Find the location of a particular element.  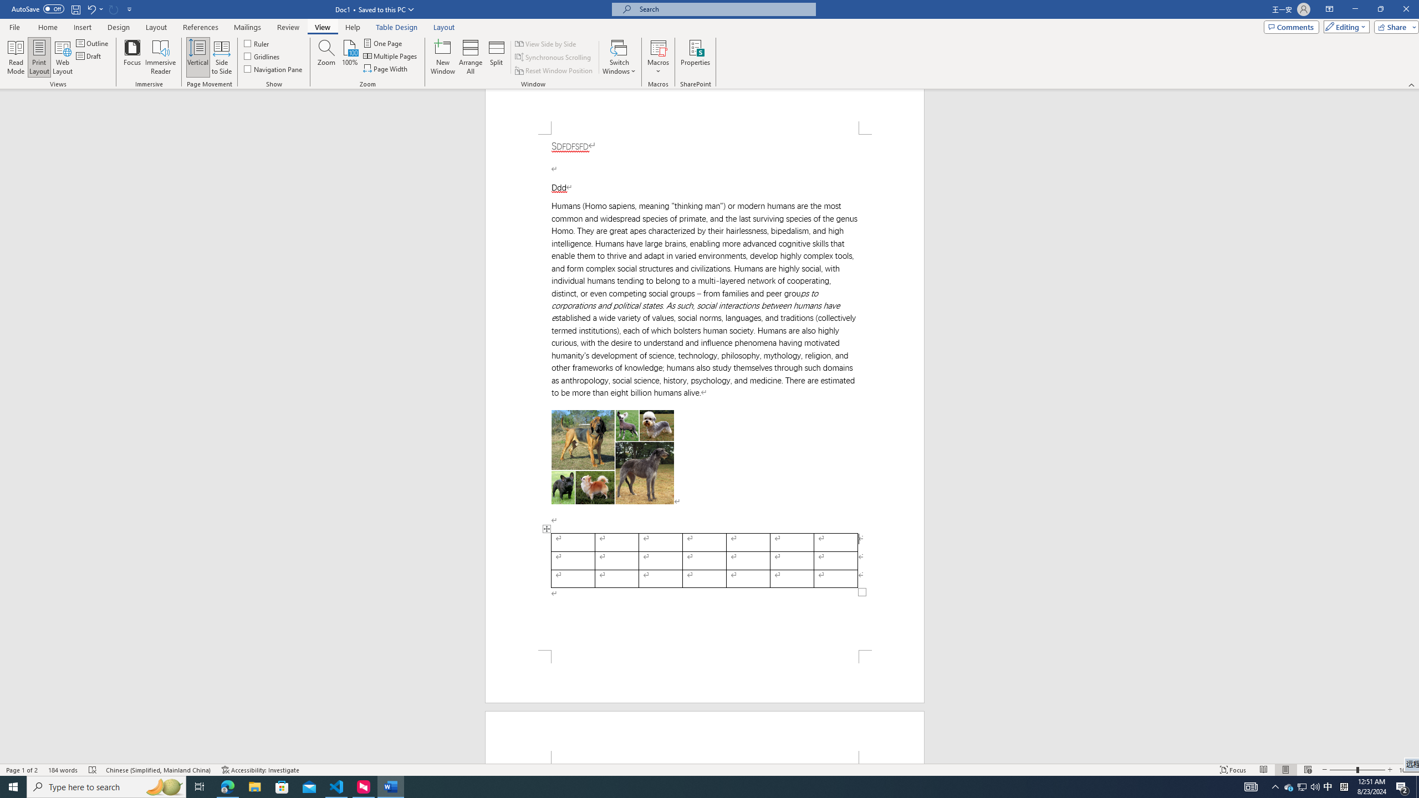

Word Count 184 words is located at coordinates (63, 770).